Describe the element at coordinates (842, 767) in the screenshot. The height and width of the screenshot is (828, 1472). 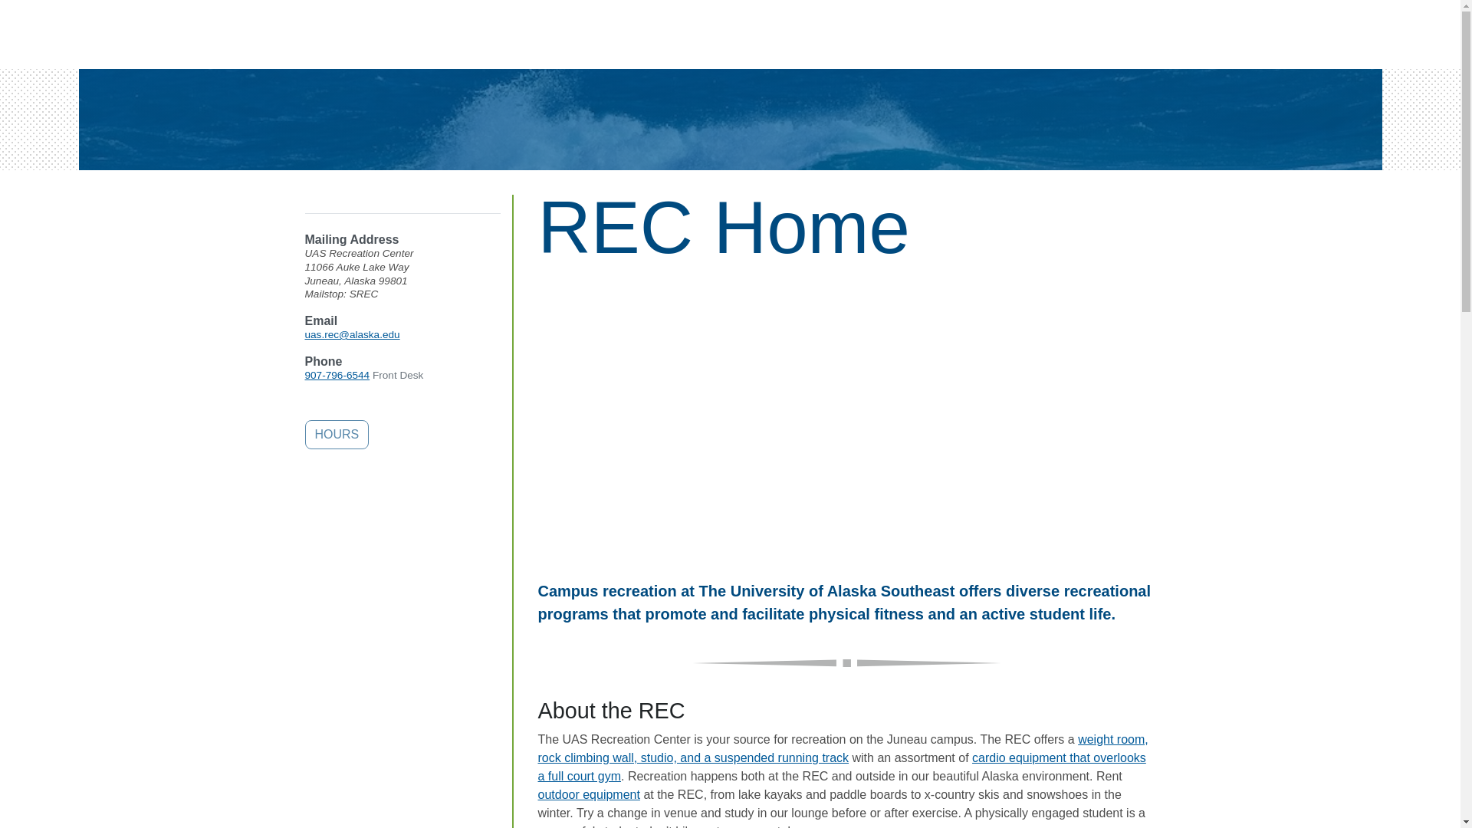
I see `cardio equipment that overlooks a full court gym` at that location.